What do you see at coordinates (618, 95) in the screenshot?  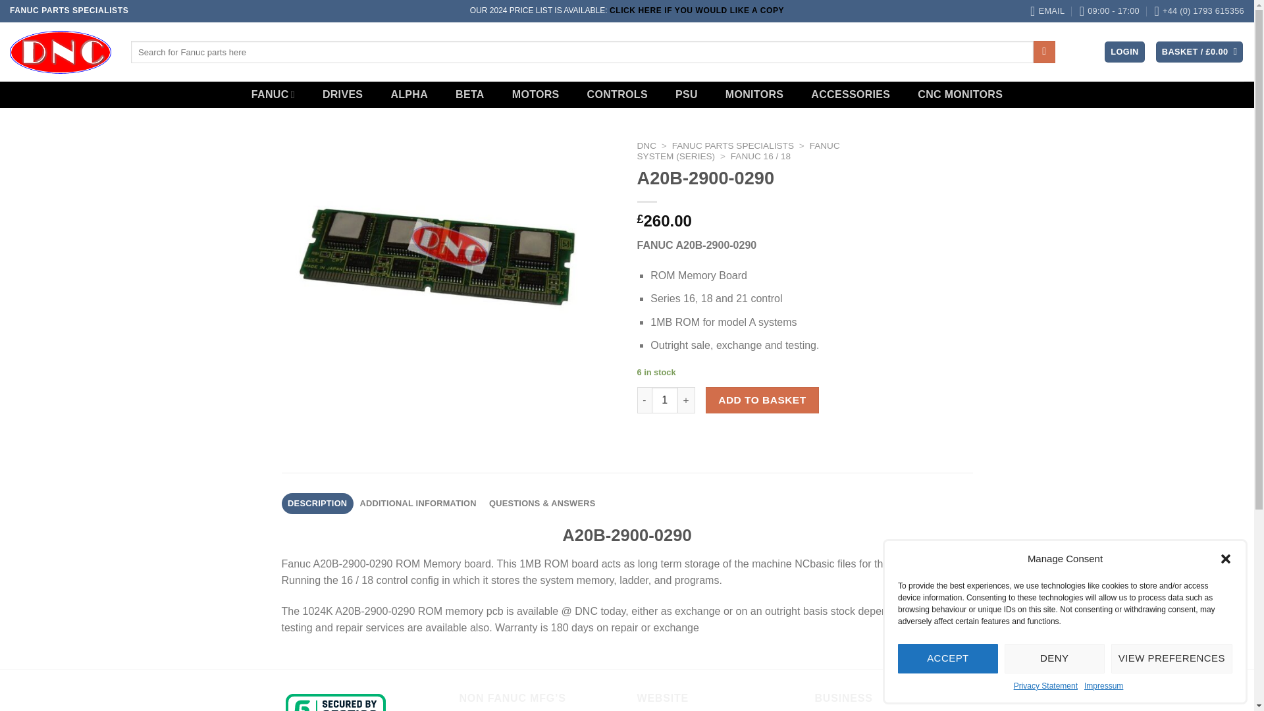 I see `CONTROLS` at bounding box center [618, 95].